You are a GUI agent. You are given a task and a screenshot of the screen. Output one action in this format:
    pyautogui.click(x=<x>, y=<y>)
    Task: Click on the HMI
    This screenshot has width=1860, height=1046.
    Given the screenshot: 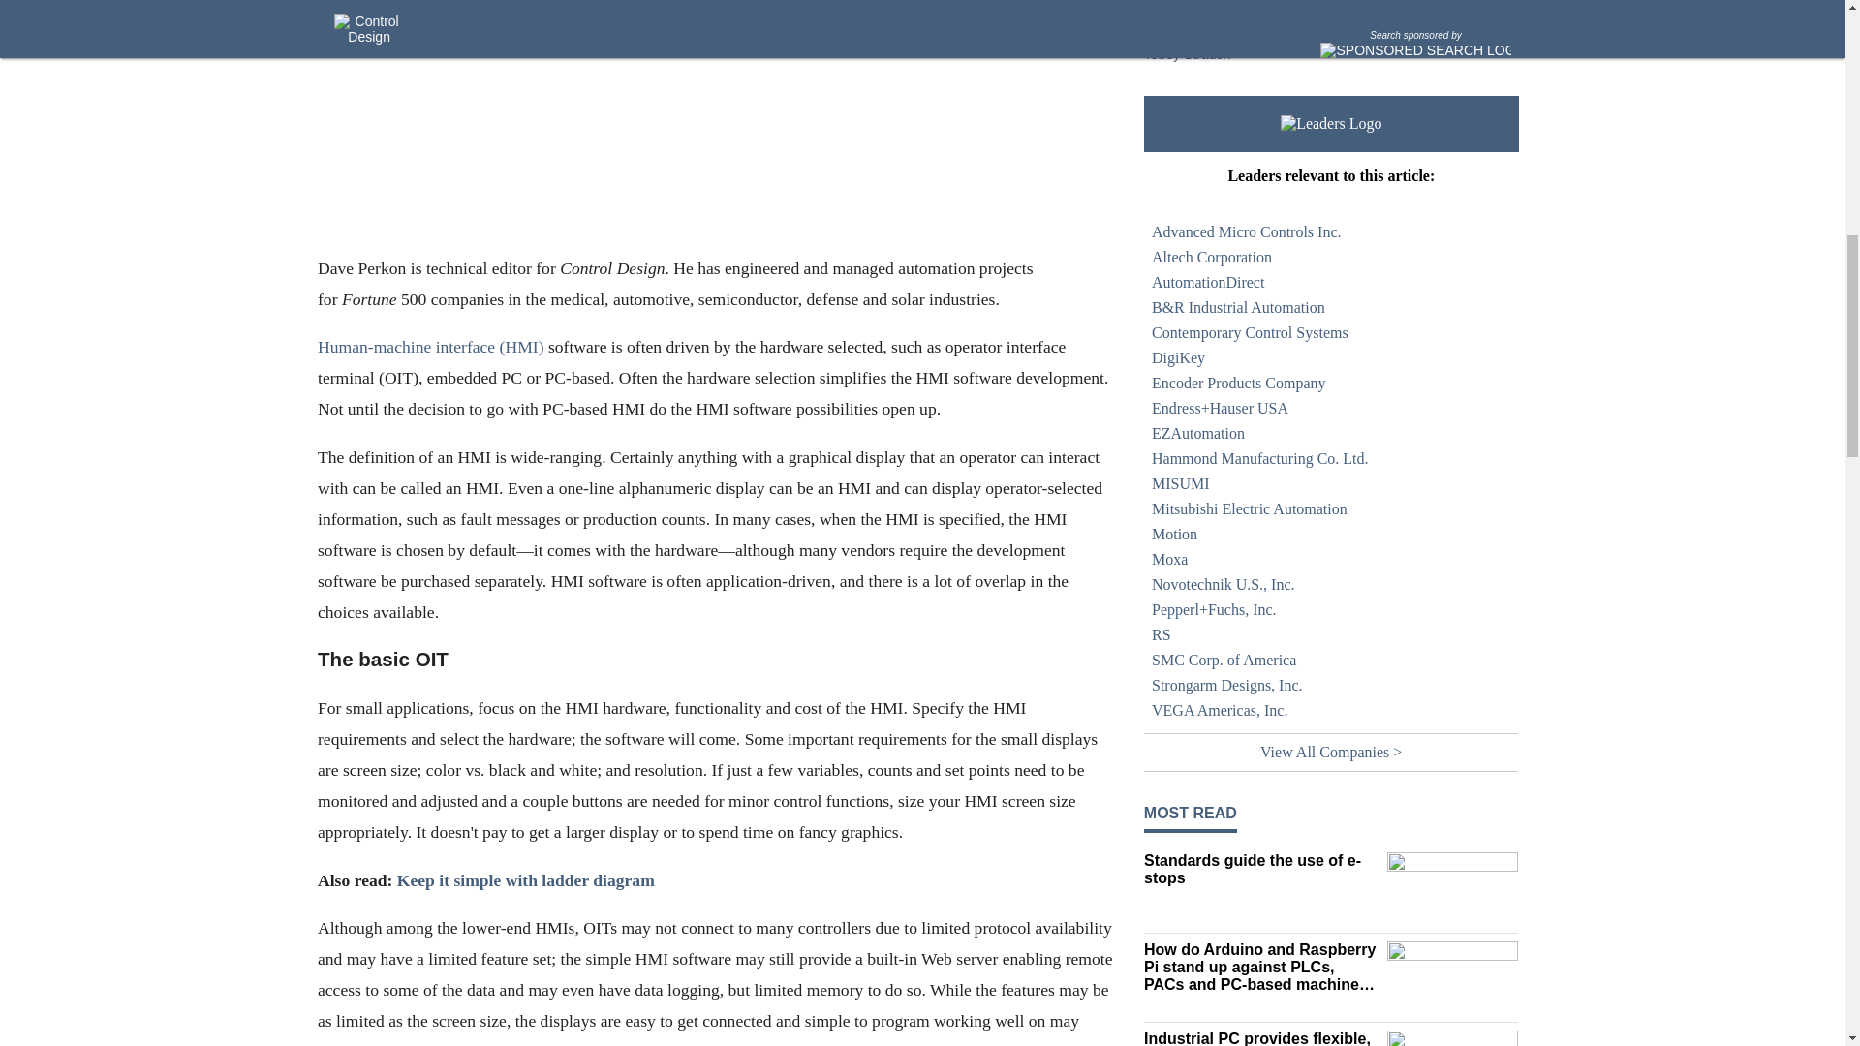 What is the action you would take?
    pyautogui.click(x=1260, y=2)
    